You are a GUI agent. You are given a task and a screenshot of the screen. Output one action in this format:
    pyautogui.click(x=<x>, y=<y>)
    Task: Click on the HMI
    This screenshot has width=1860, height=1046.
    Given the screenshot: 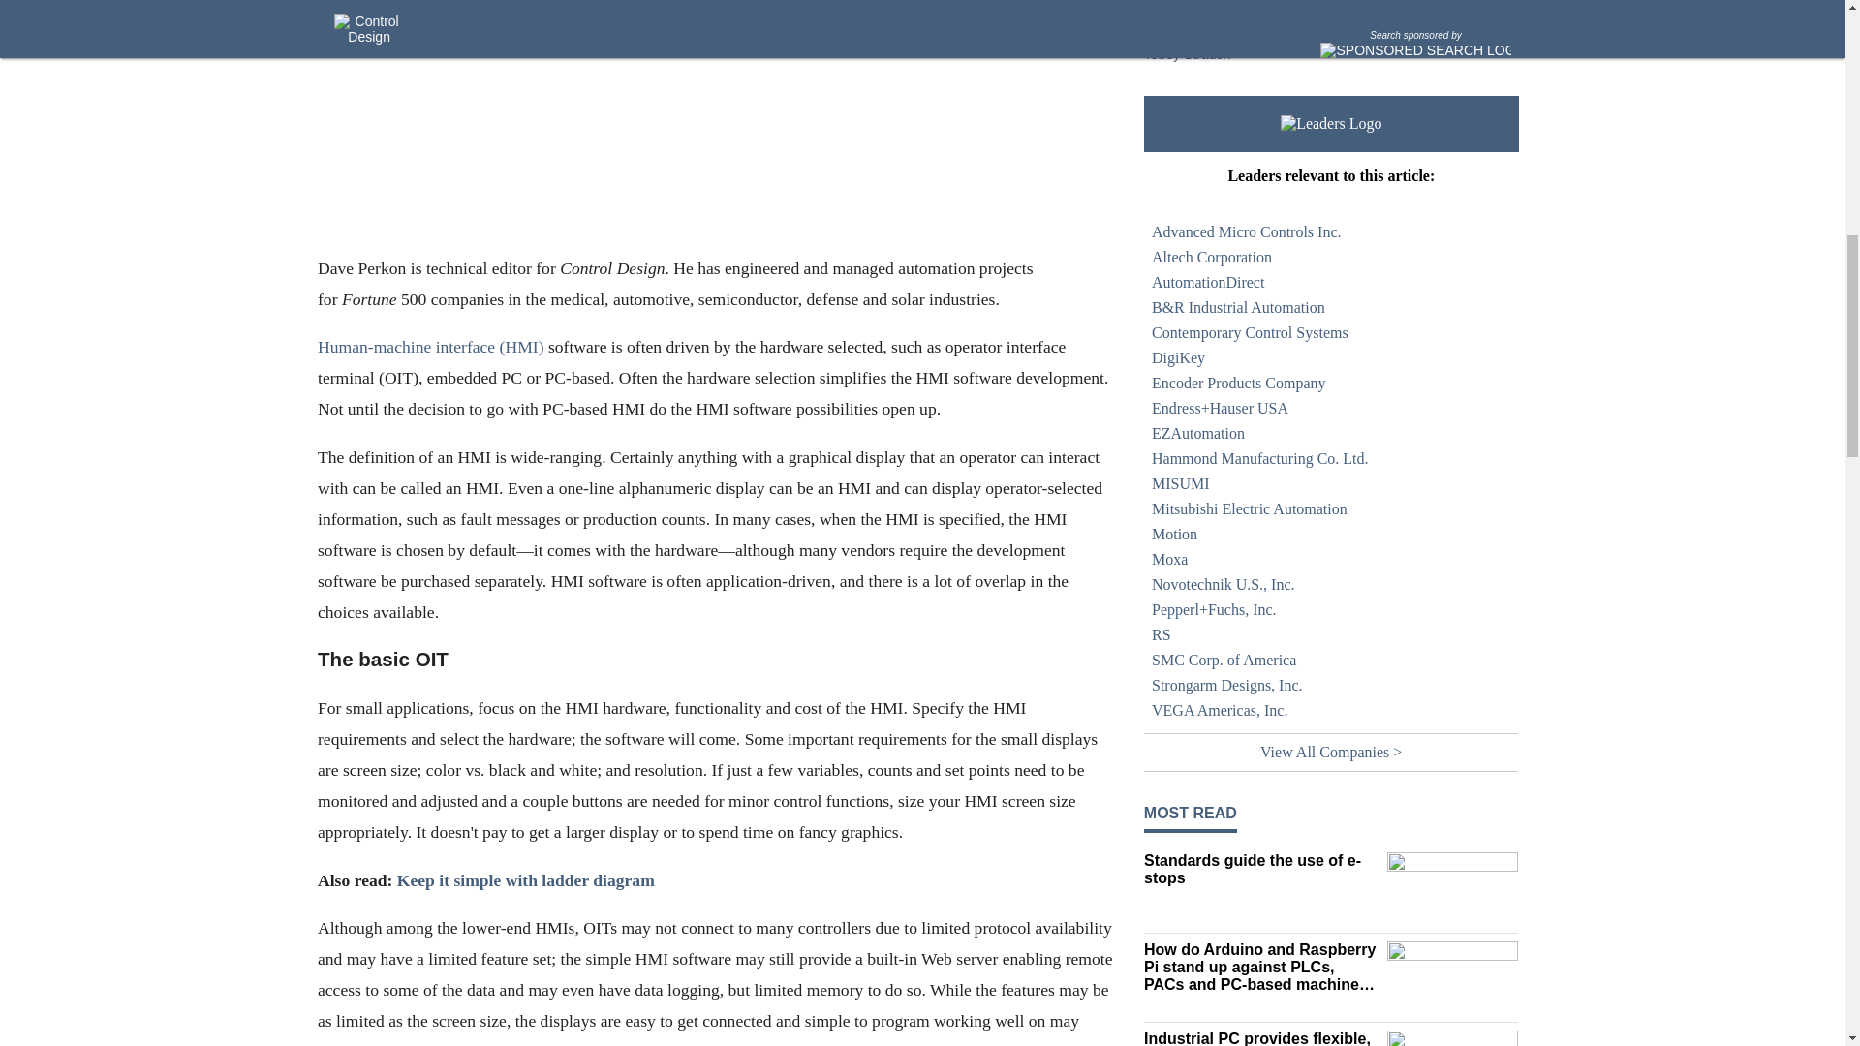 What is the action you would take?
    pyautogui.click(x=1260, y=2)
    